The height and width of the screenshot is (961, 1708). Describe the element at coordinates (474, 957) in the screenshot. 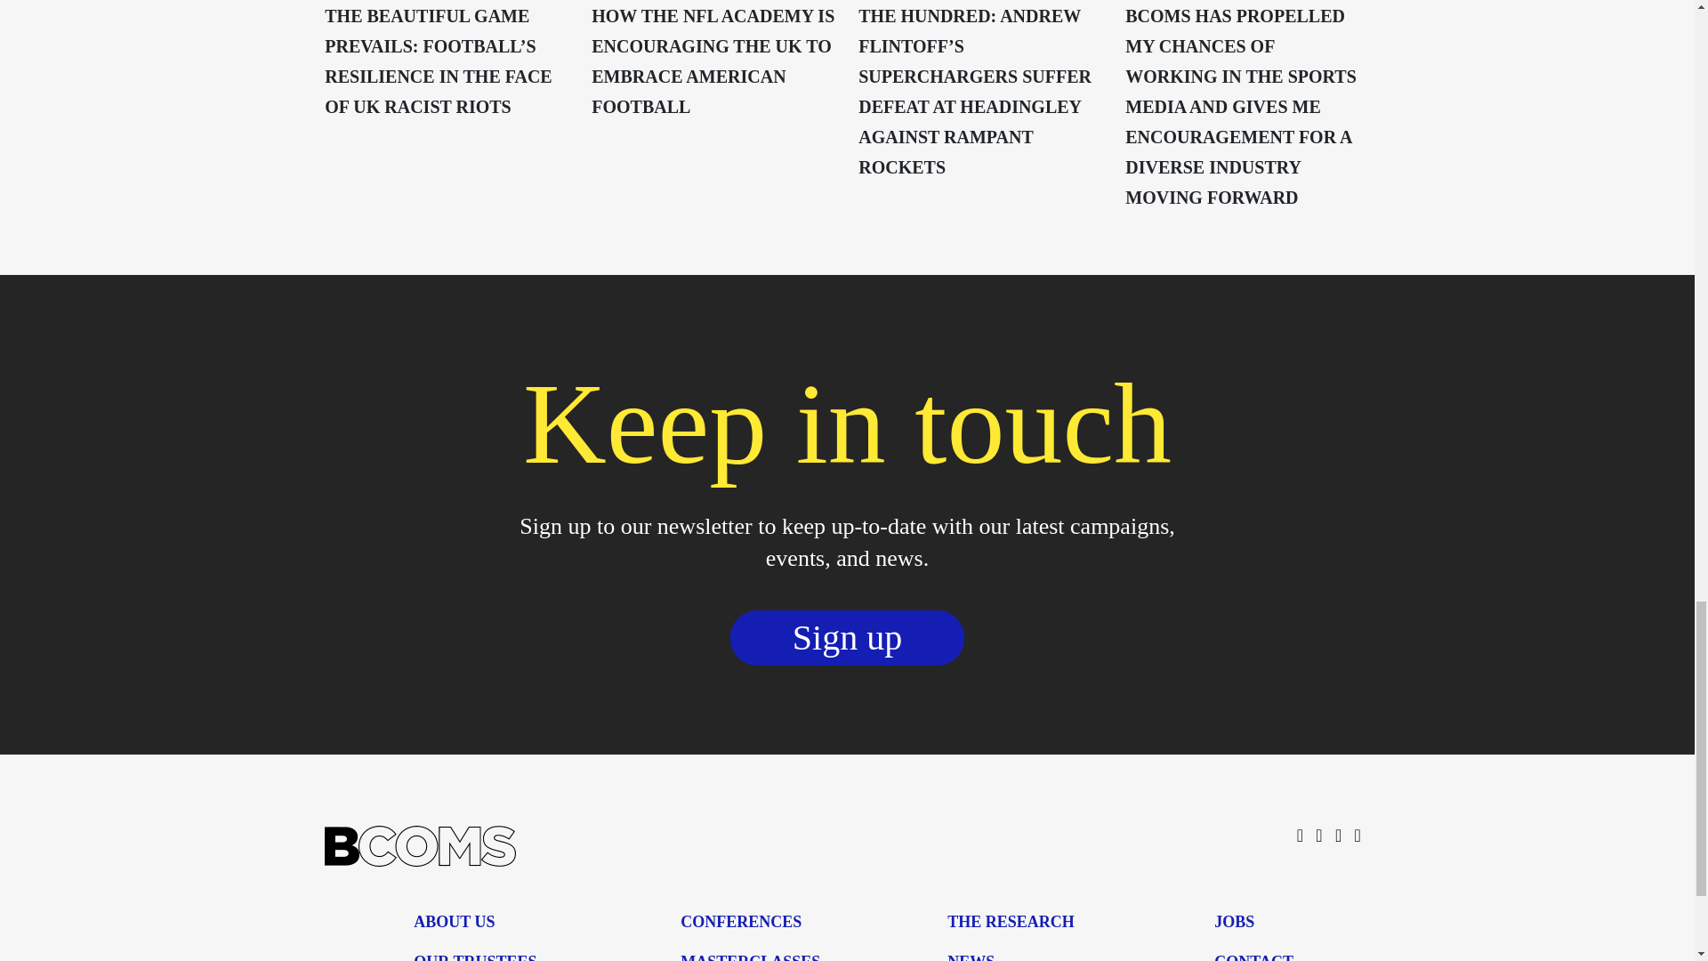

I see `OUR TRUSTEES` at that location.